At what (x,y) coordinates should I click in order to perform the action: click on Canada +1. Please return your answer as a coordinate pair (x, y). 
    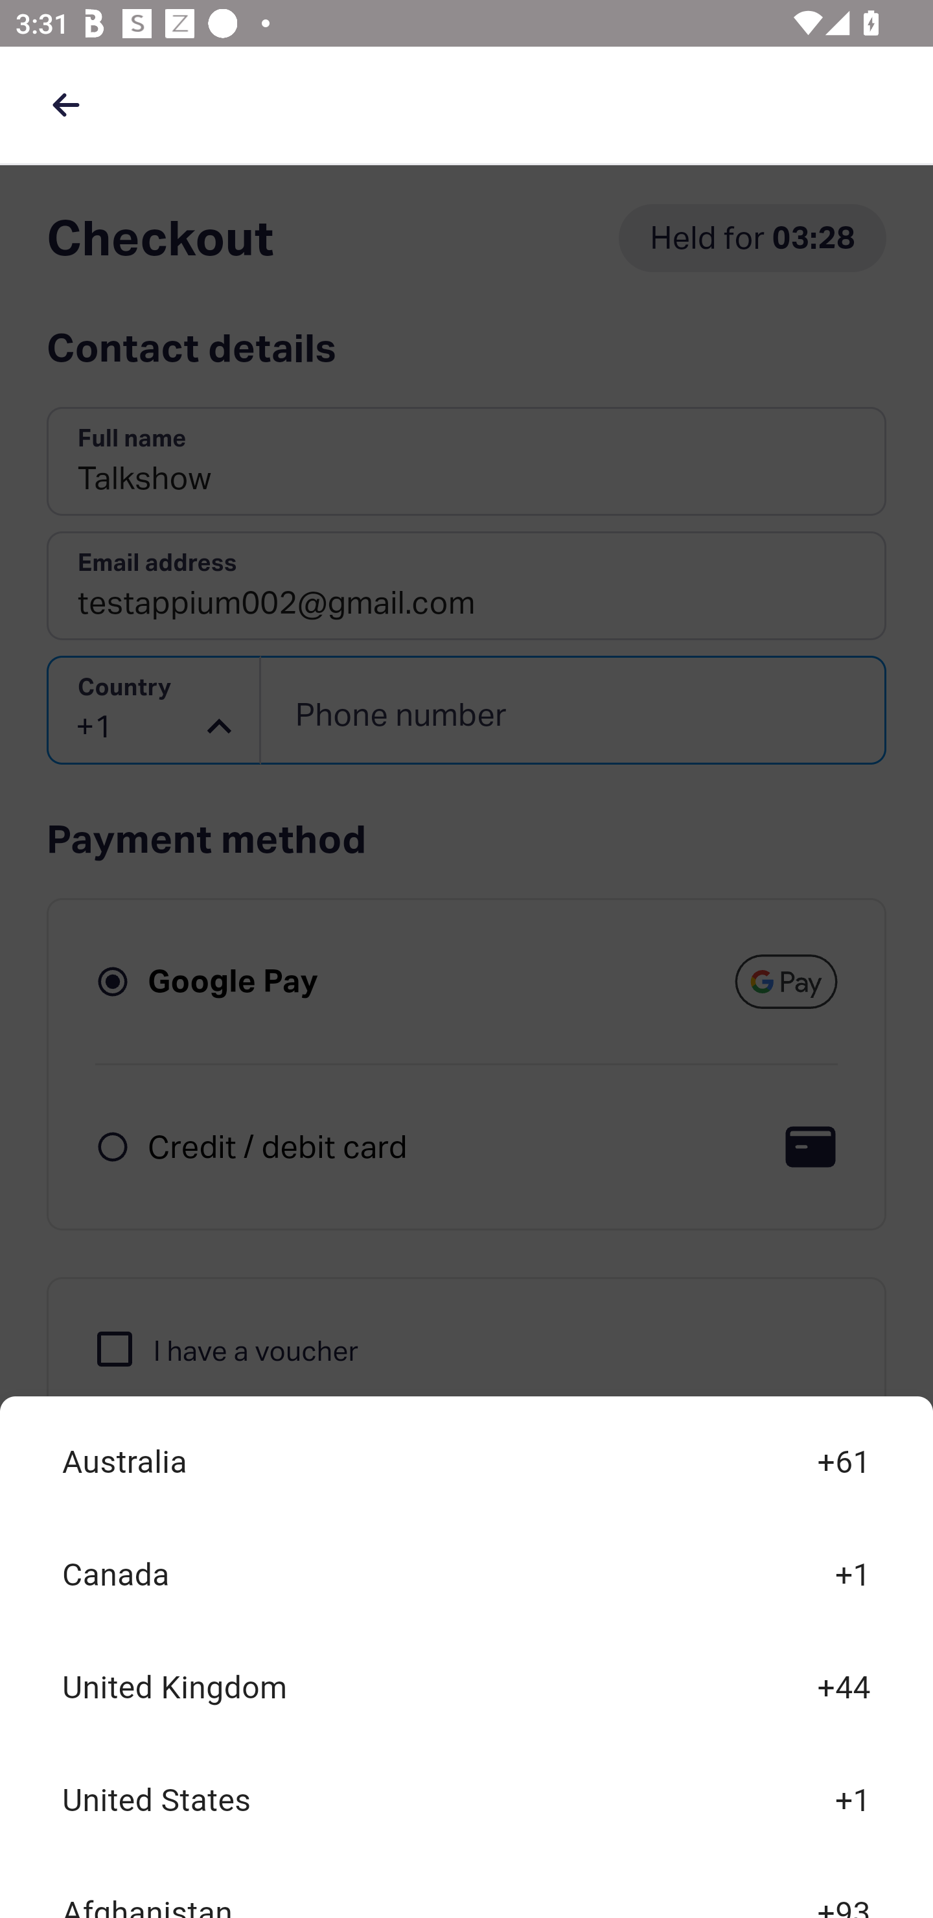
    Looking at the image, I should click on (466, 1576).